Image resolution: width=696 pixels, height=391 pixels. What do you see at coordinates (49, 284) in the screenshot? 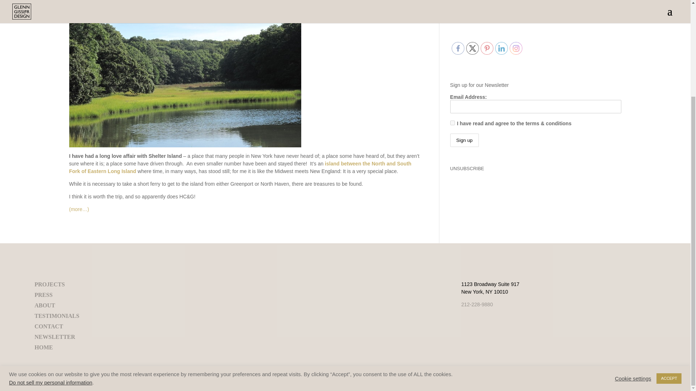
I see `PROJECTS` at bounding box center [49, 284].